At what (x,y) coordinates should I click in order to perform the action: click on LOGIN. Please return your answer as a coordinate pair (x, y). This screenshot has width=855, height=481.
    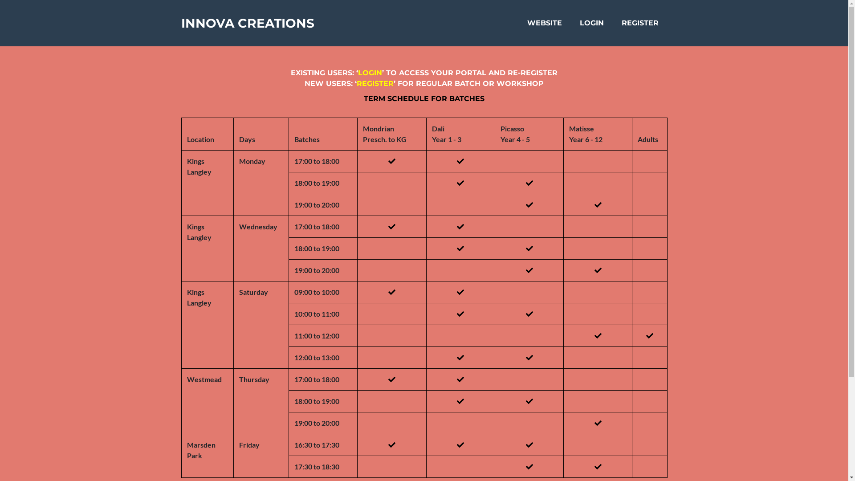
    Looking at the image, I should click on (592, 23).